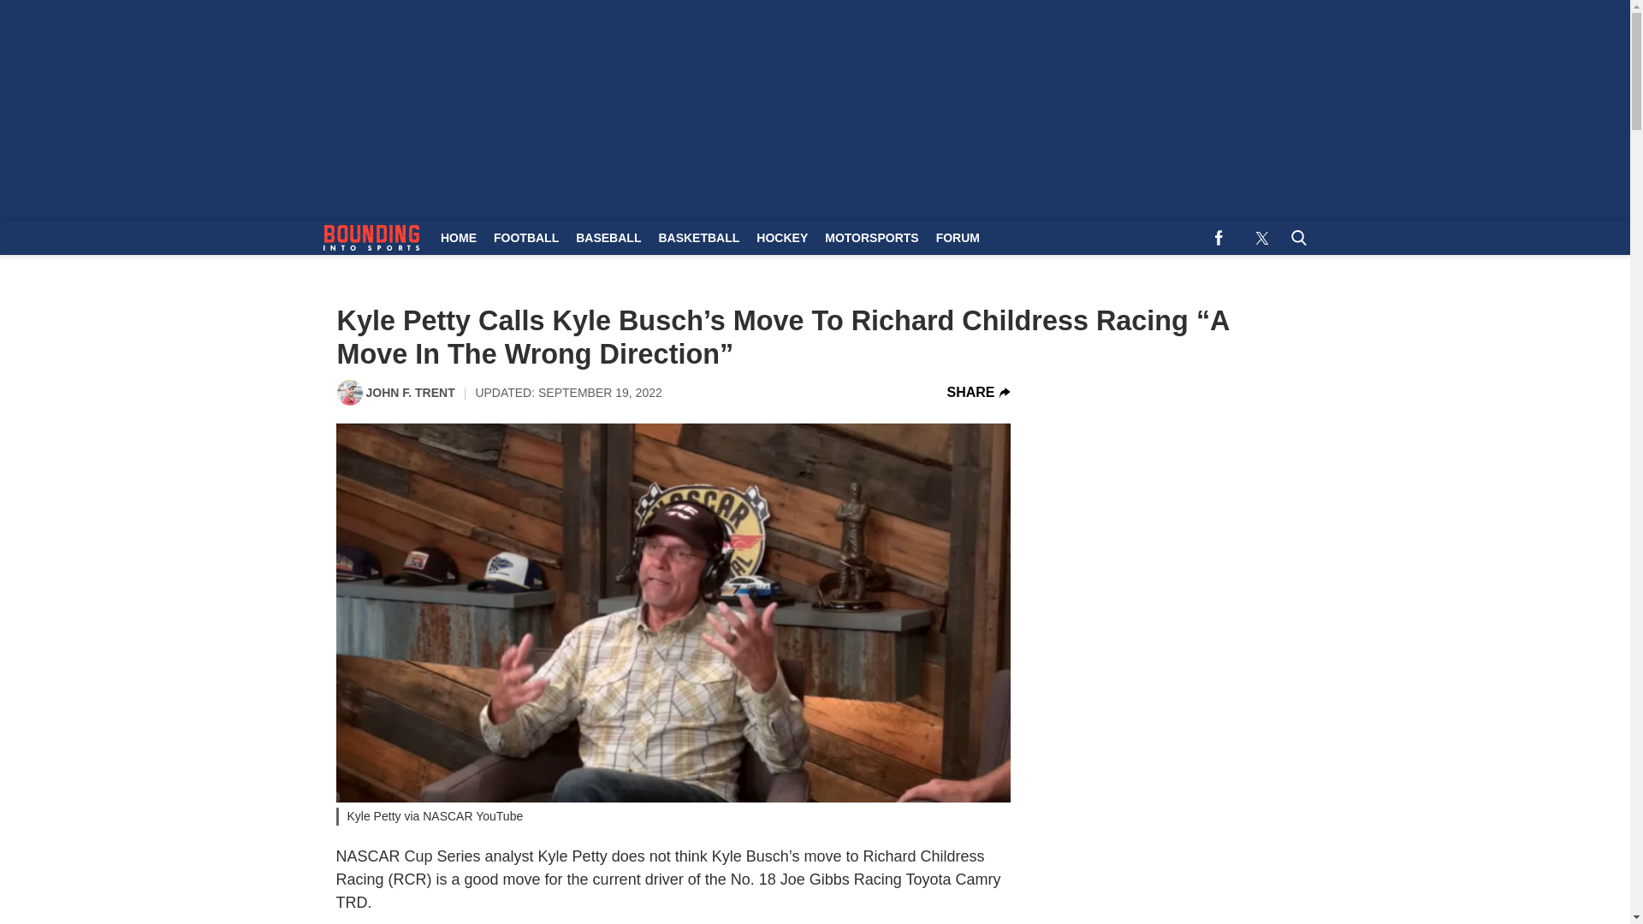  I want to click on FORUM, so click(958, 238).